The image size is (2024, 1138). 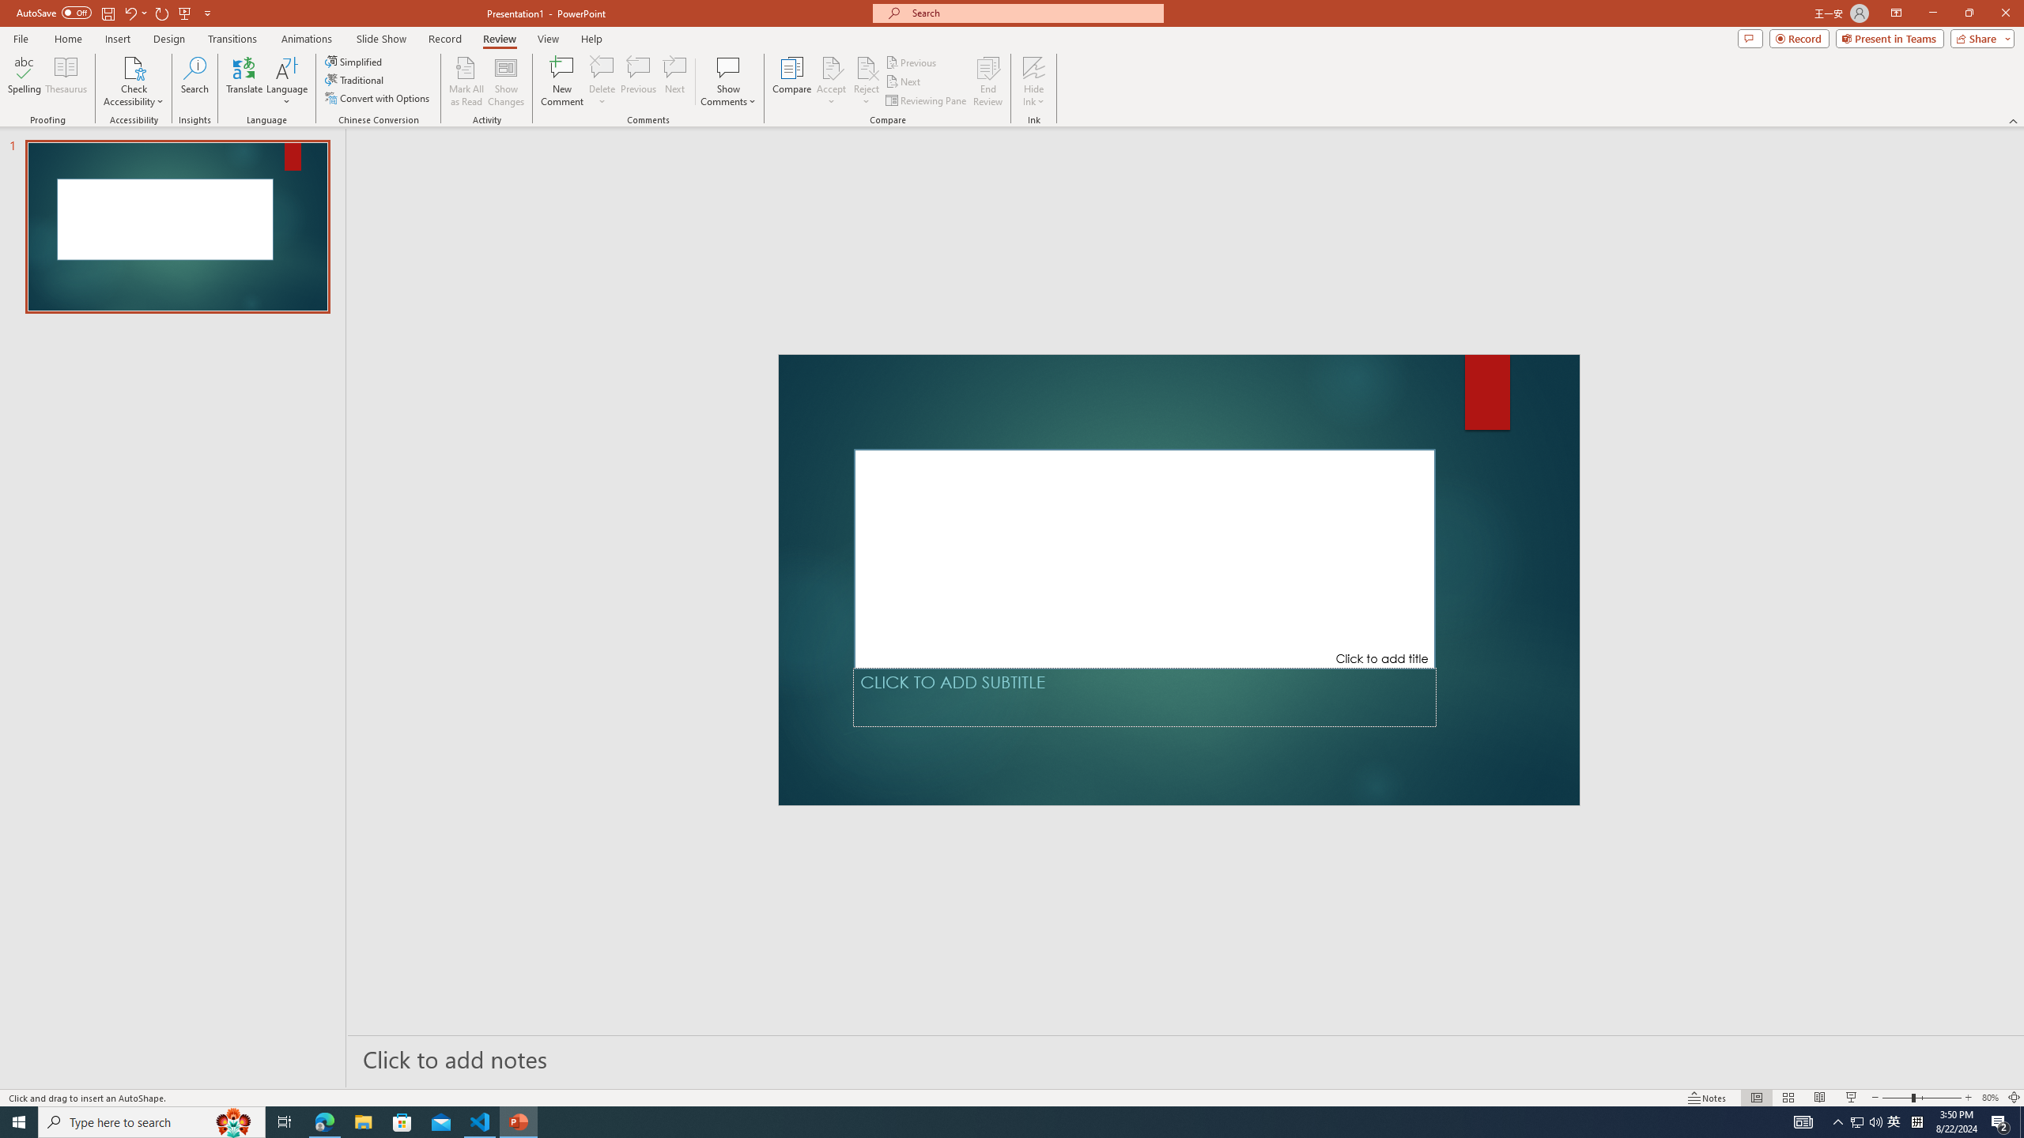 I want to click on Accept Change, so click(x=832, y=67).